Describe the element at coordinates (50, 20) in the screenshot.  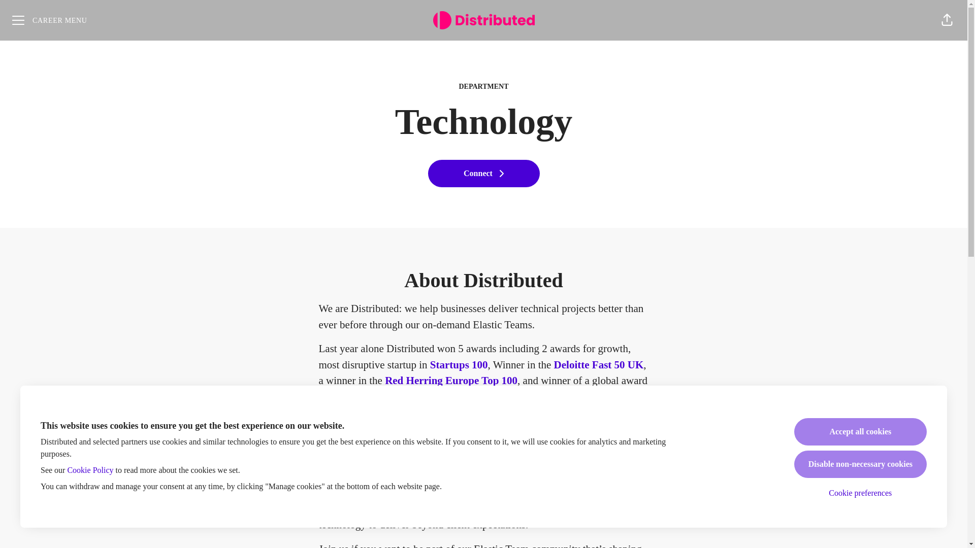
I see `CAREER MENU` at that location.